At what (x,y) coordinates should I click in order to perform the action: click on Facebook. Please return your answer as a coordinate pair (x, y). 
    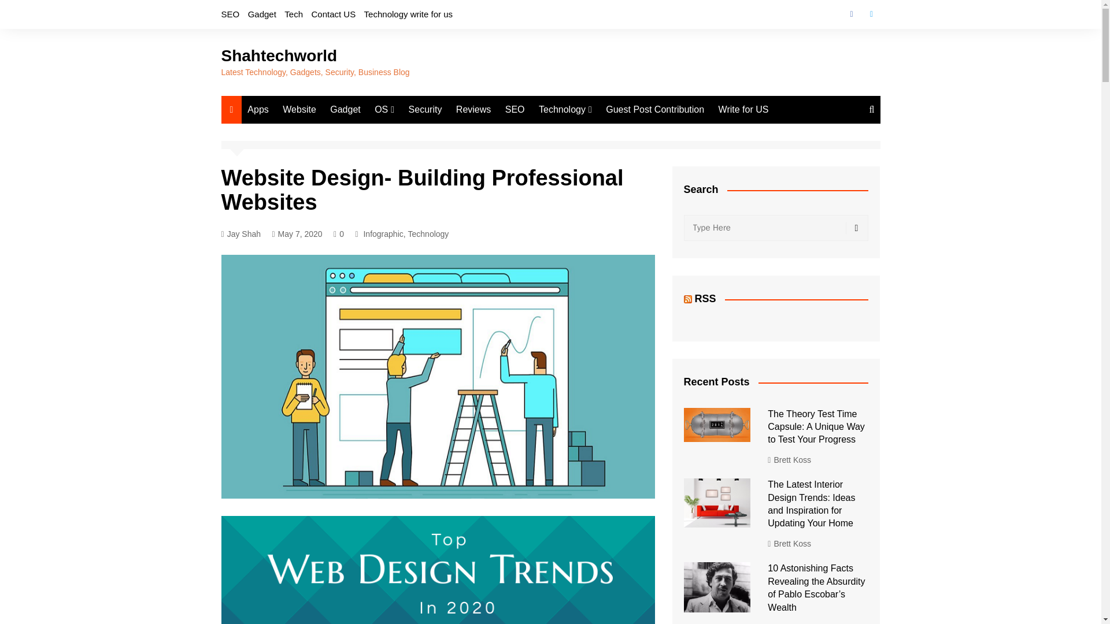
    Looking at the image, I should click on (851, 14).